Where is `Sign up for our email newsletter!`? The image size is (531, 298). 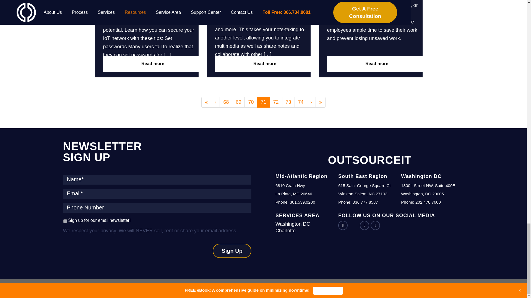 Sign up for our email newsletter! is located at coordinates (65, 221).